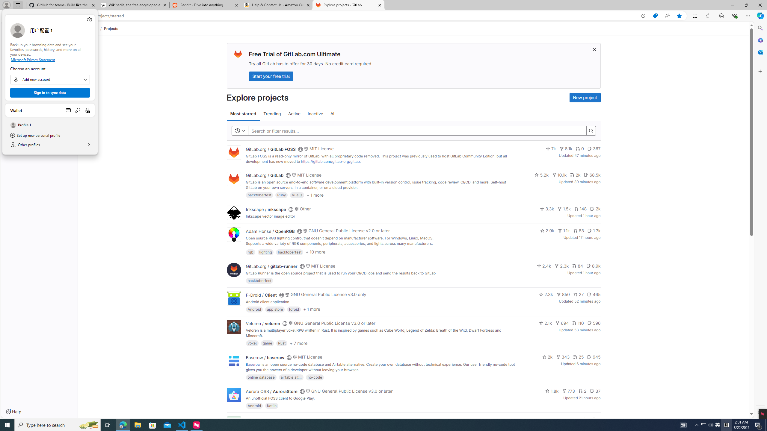 This screenshot has width=767, height=431. What do you see at coordinates (562, 323) in the screenshot?
I see `694` at bounding box center [562, 323].